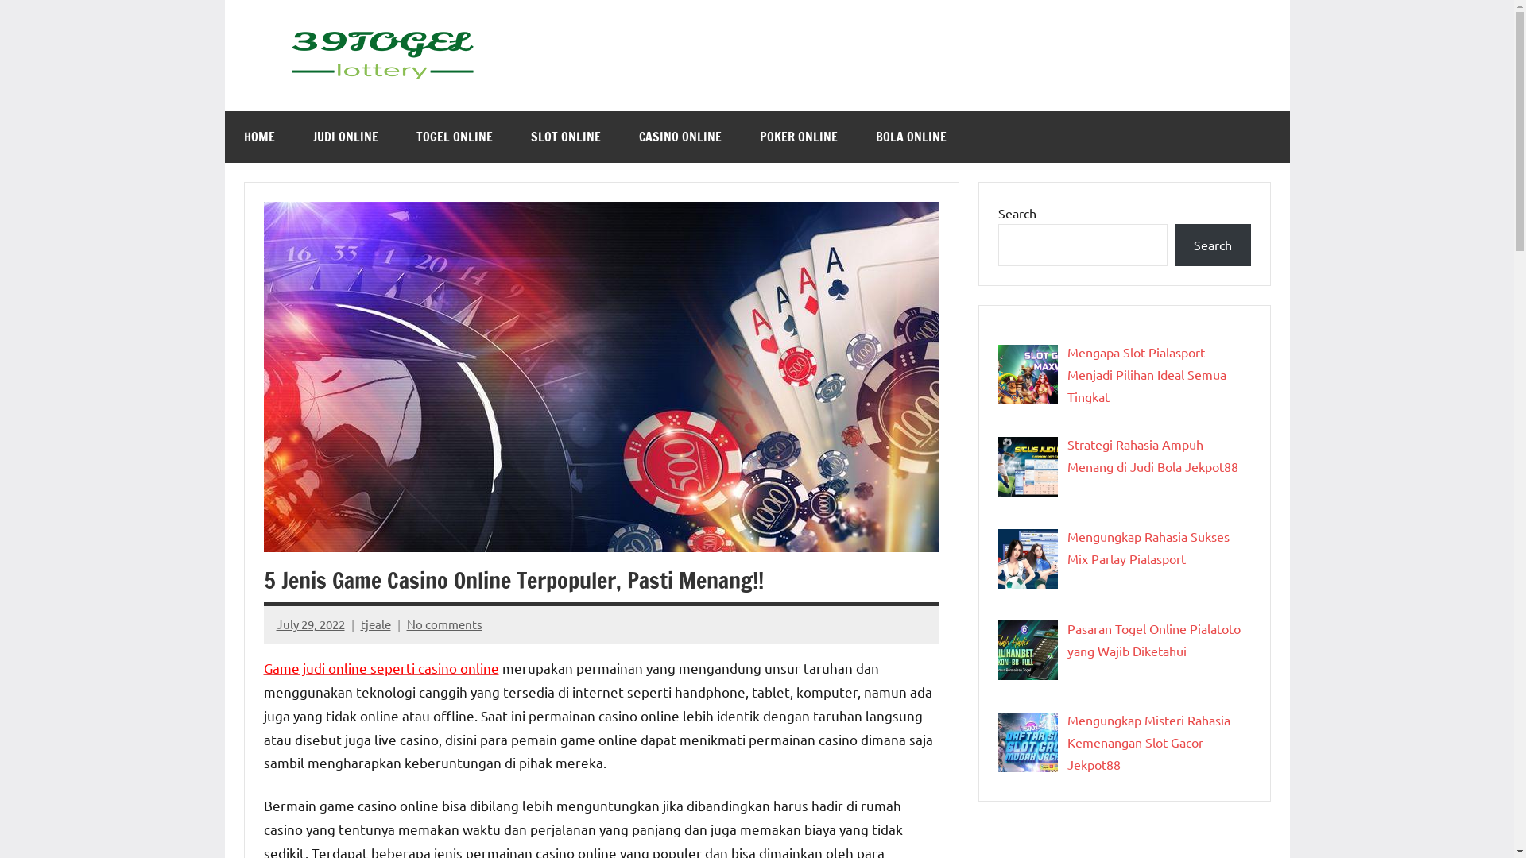 Image resolution: width=1526 pixels, height=858 pixels. What do you see at coordinates (381, 667) in the screenshot?
I see `Game judi online seperti casino online` at bounding box center [381, 667].